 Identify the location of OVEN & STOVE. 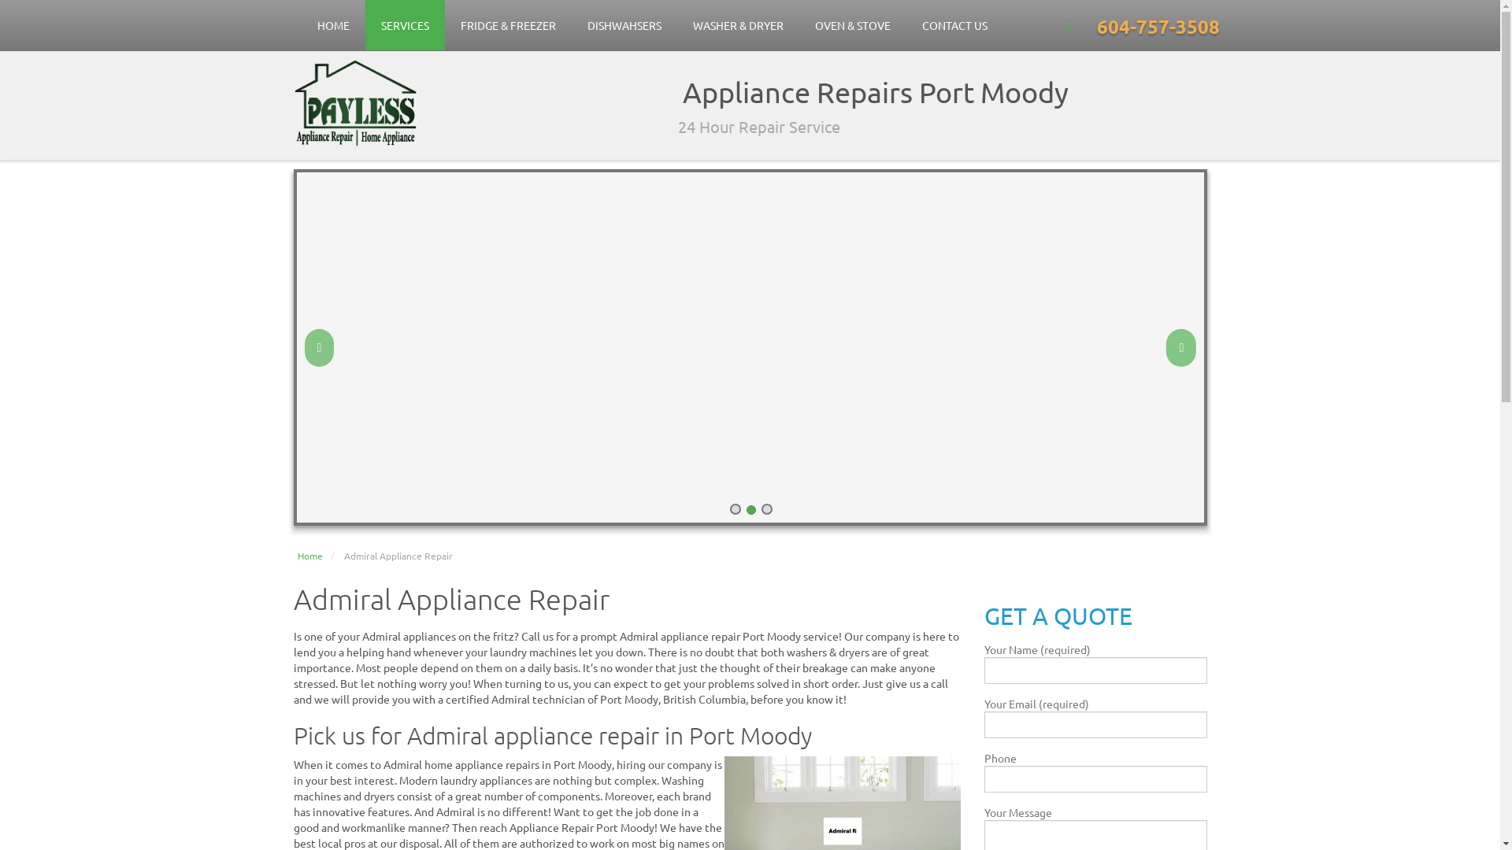
(852, 25).